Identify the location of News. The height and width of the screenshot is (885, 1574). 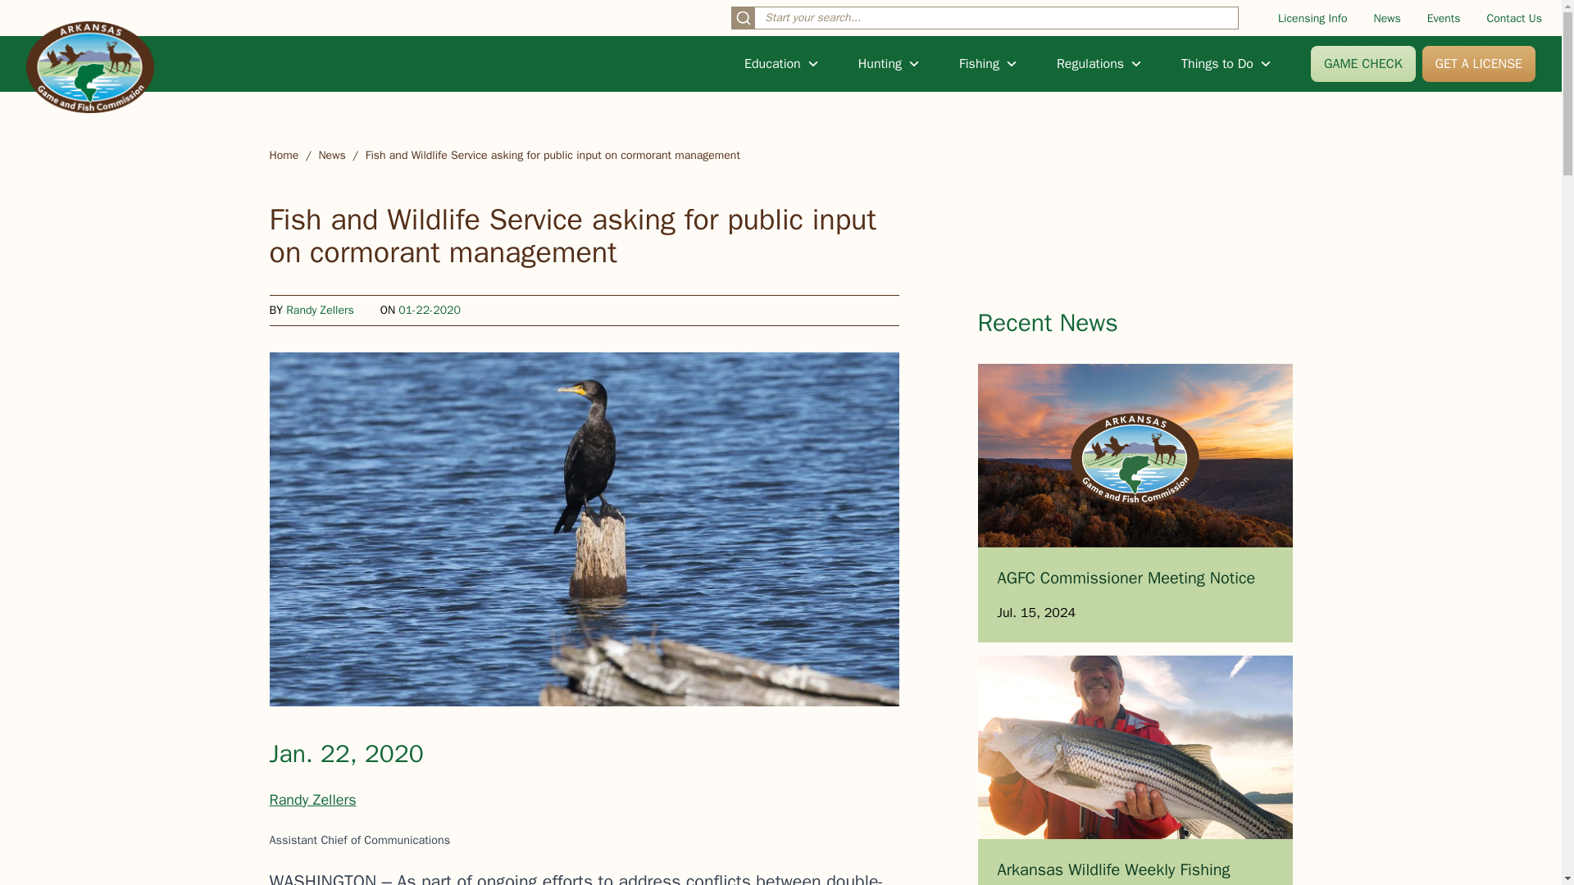
(1387, 18).